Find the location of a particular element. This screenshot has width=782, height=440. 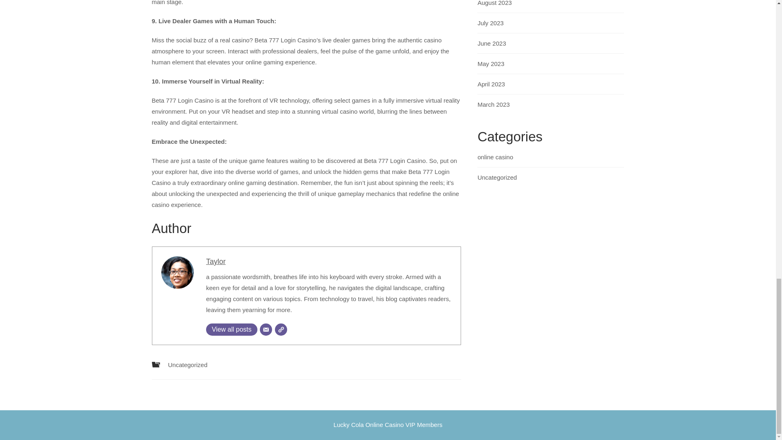

August 2023 is located at coordinates (494, 3).